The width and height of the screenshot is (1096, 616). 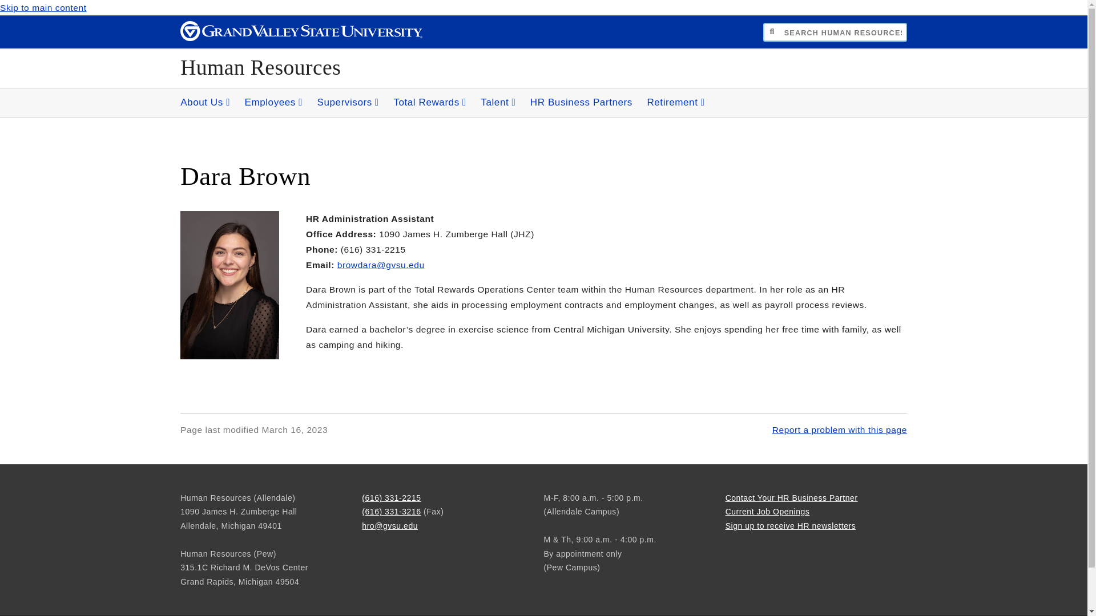 I want to click on Skip to main content, so click(x=43, y=7).